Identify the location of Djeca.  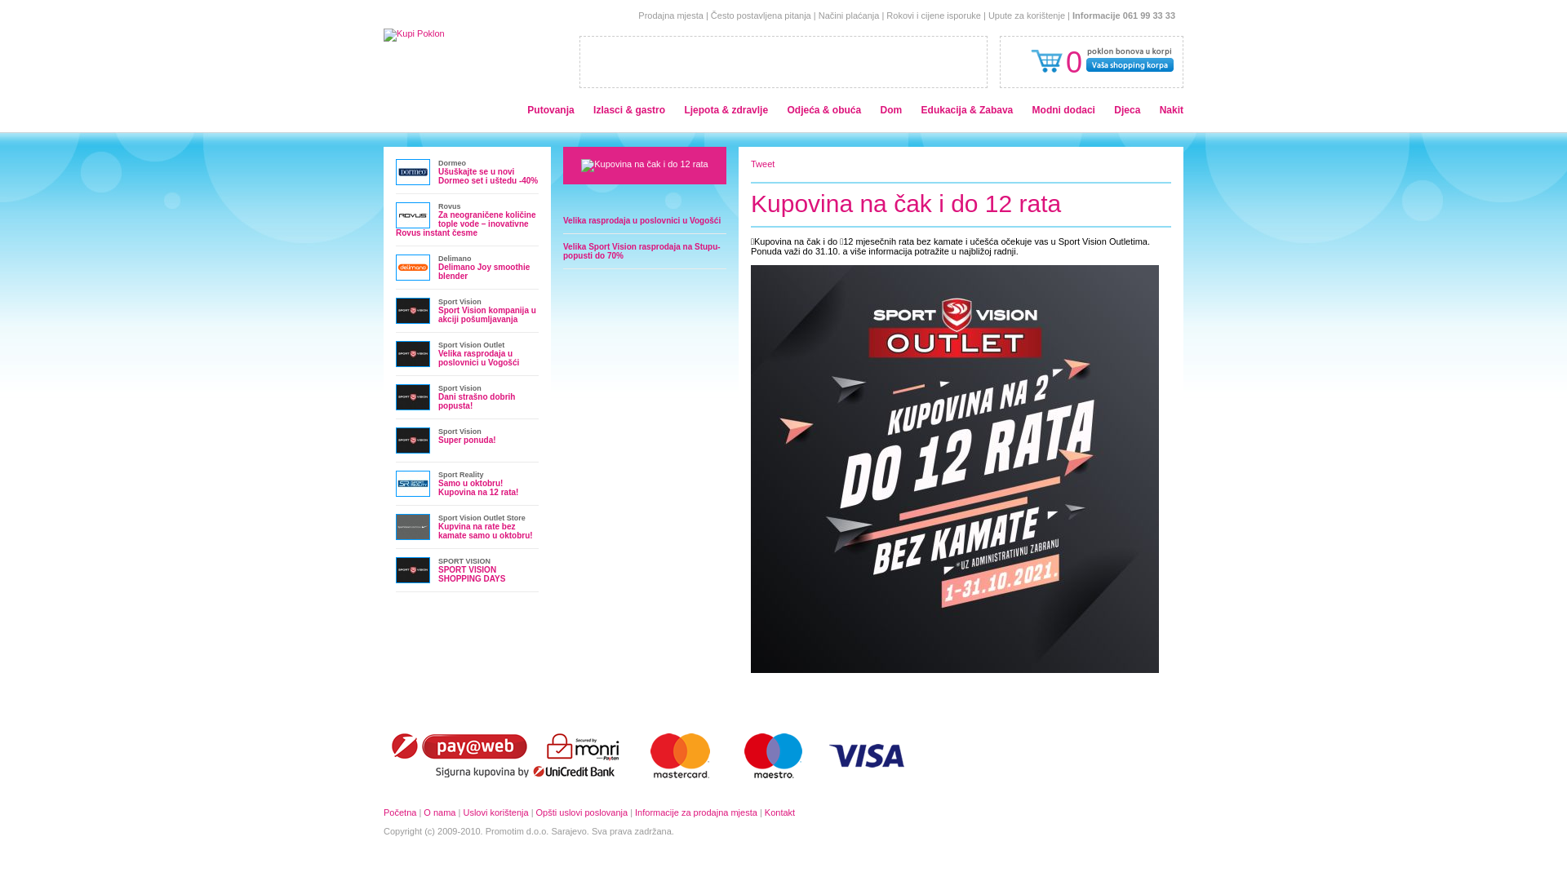
(1127, 110).